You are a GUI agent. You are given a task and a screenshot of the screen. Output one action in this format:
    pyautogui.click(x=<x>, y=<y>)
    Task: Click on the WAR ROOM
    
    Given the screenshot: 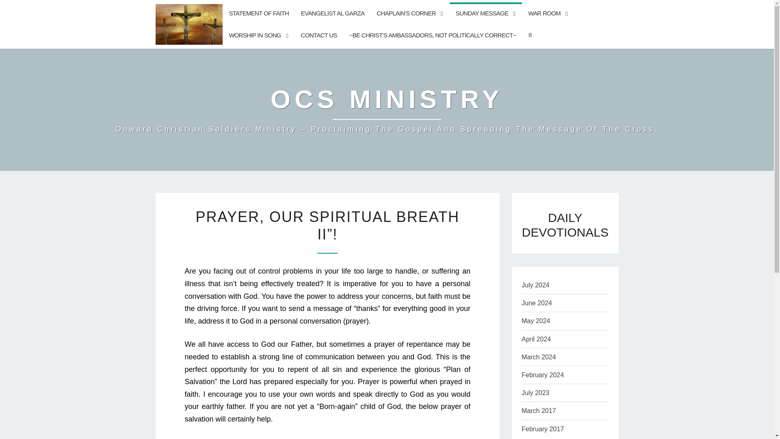 What is the action you would take?
    pyautogui.click(x=548, y=13)
    